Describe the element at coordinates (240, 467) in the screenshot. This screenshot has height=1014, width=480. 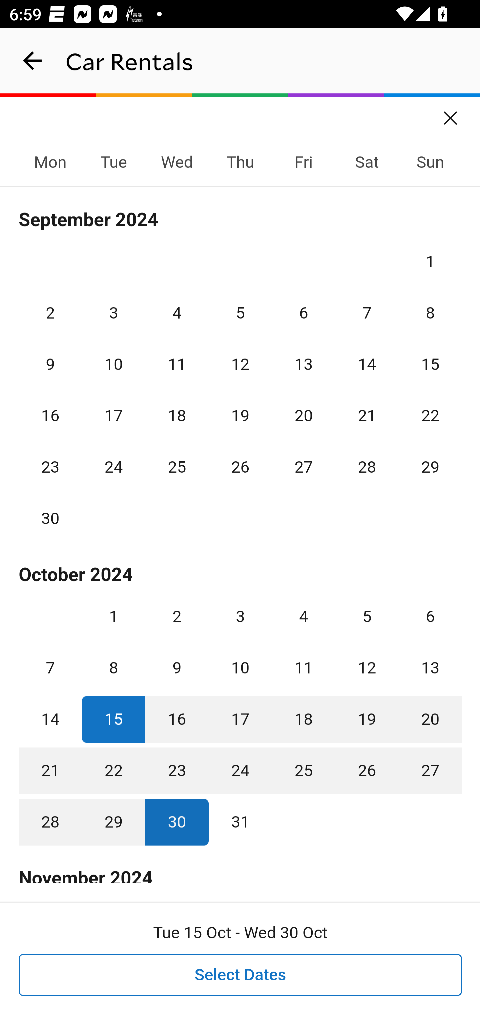
I see `26 September 2024` at that location.